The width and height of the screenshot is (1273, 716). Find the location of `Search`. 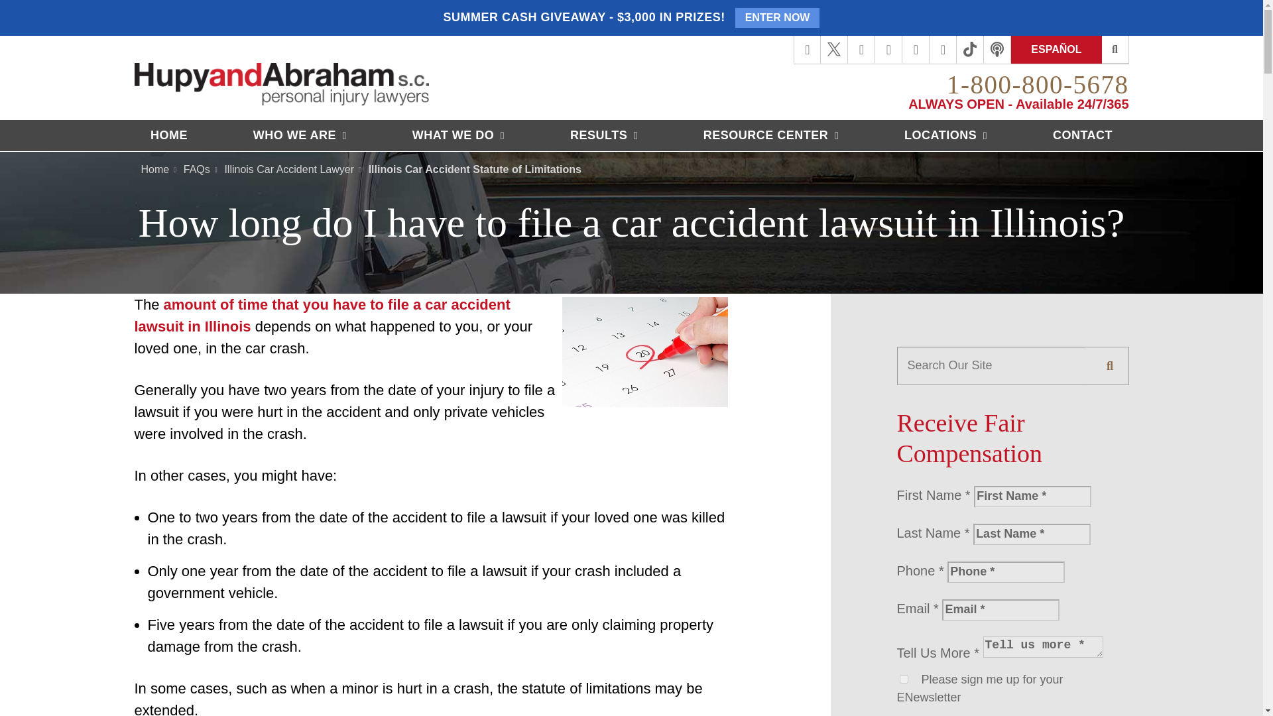

Search is located at coordinates (1115, 50).